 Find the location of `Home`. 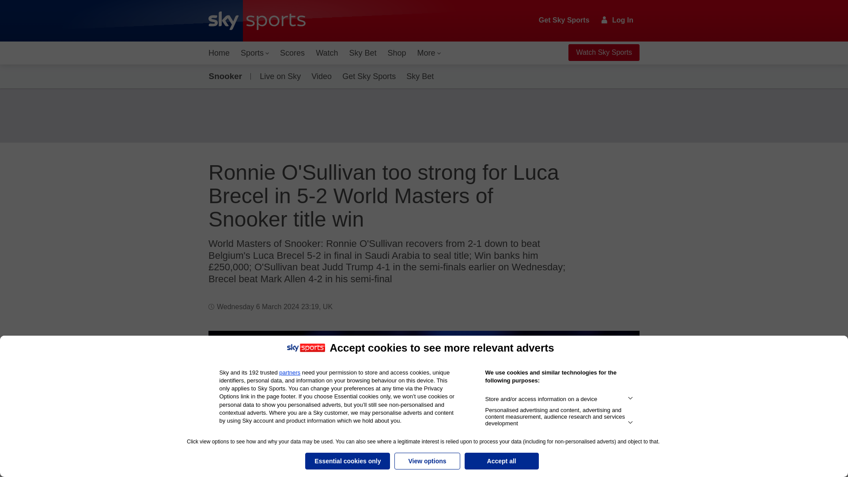

Home is located at coordinates (219, 53).